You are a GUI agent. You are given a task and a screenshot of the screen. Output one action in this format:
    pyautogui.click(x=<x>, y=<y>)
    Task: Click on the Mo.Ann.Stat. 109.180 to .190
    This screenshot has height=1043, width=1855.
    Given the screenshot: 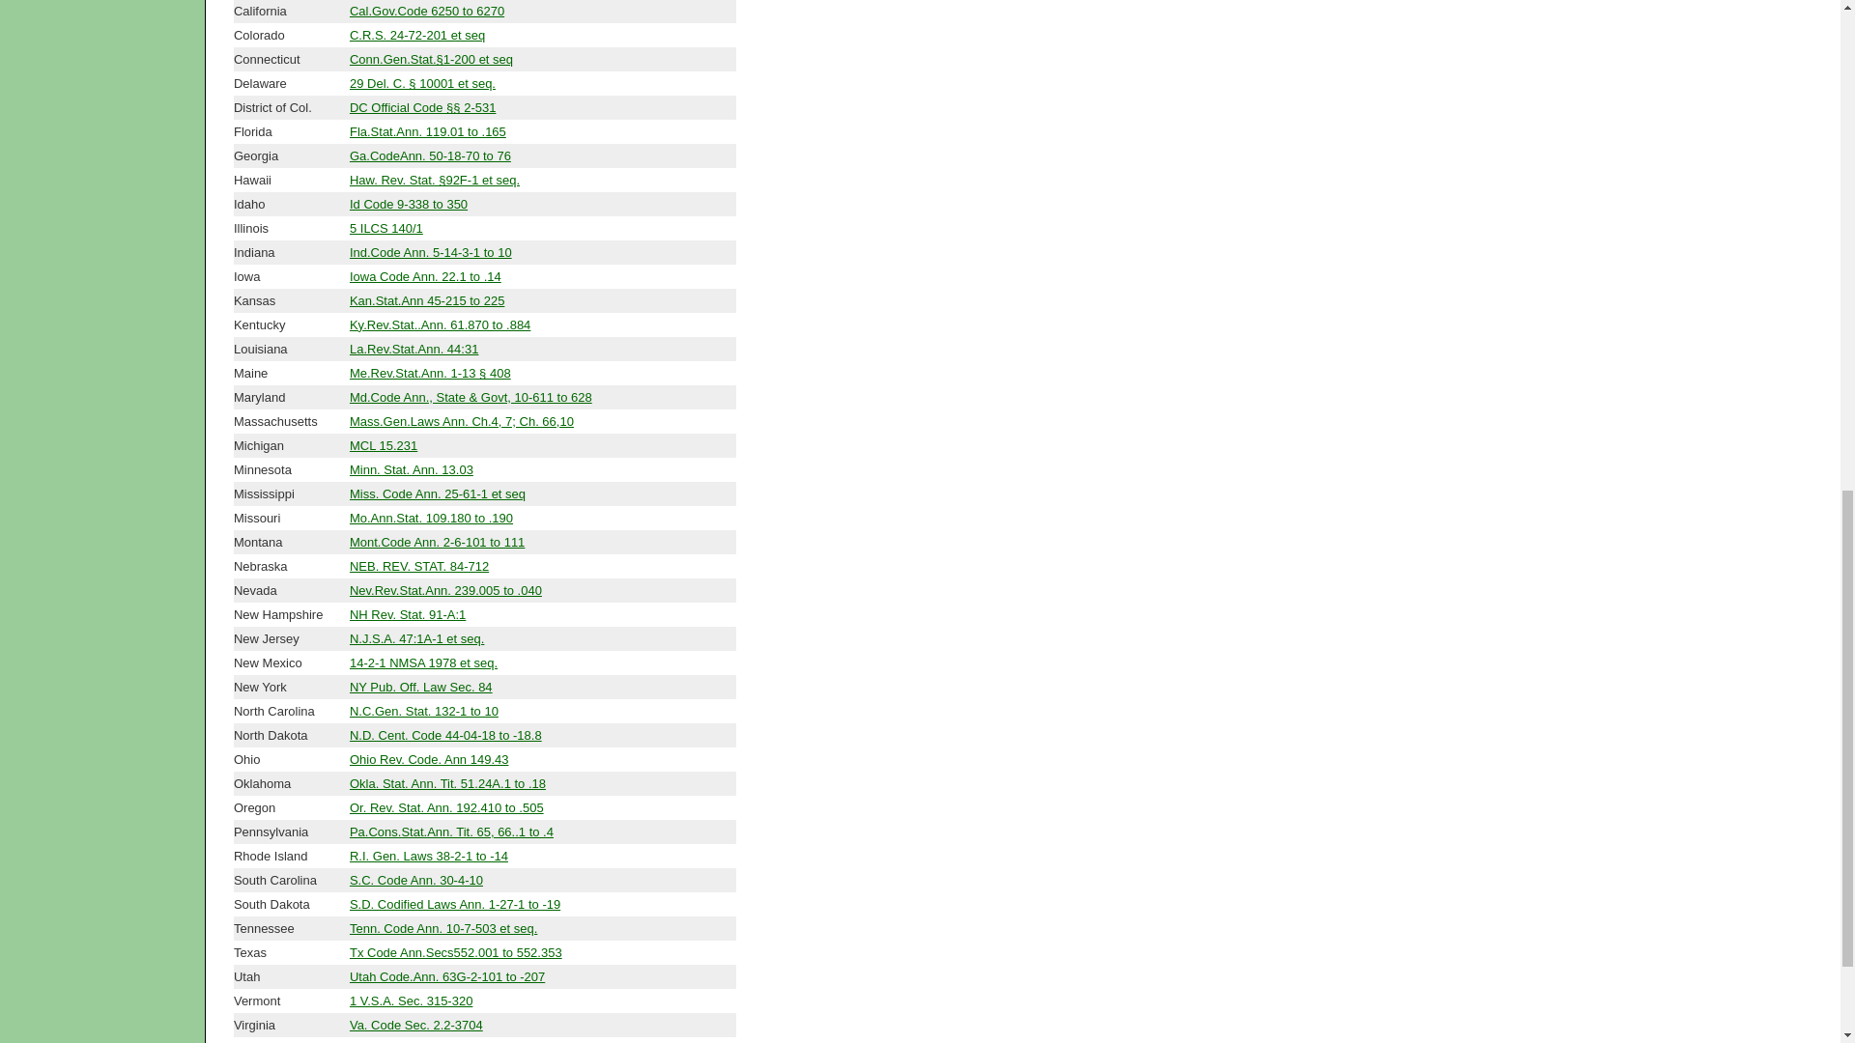 What is the action you would take?
    pyautogui.click(x=431, y=518)
    